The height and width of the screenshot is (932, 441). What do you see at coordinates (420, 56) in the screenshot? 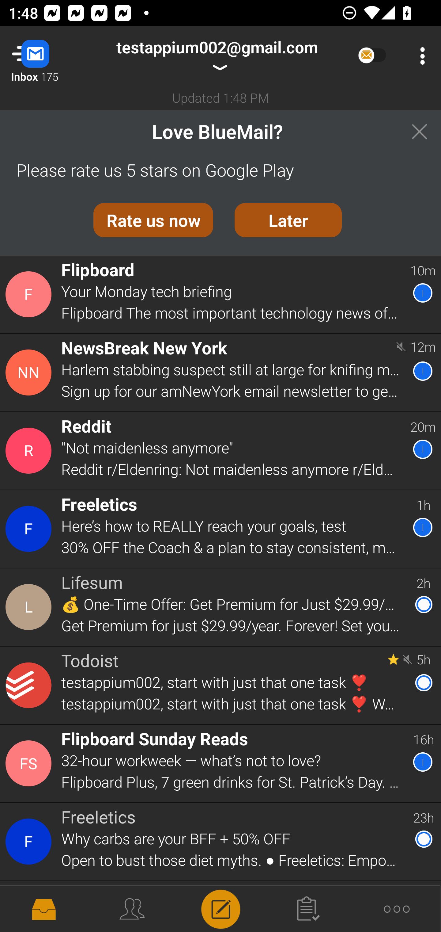
I see `More Options` at bounding box center [420, 56].